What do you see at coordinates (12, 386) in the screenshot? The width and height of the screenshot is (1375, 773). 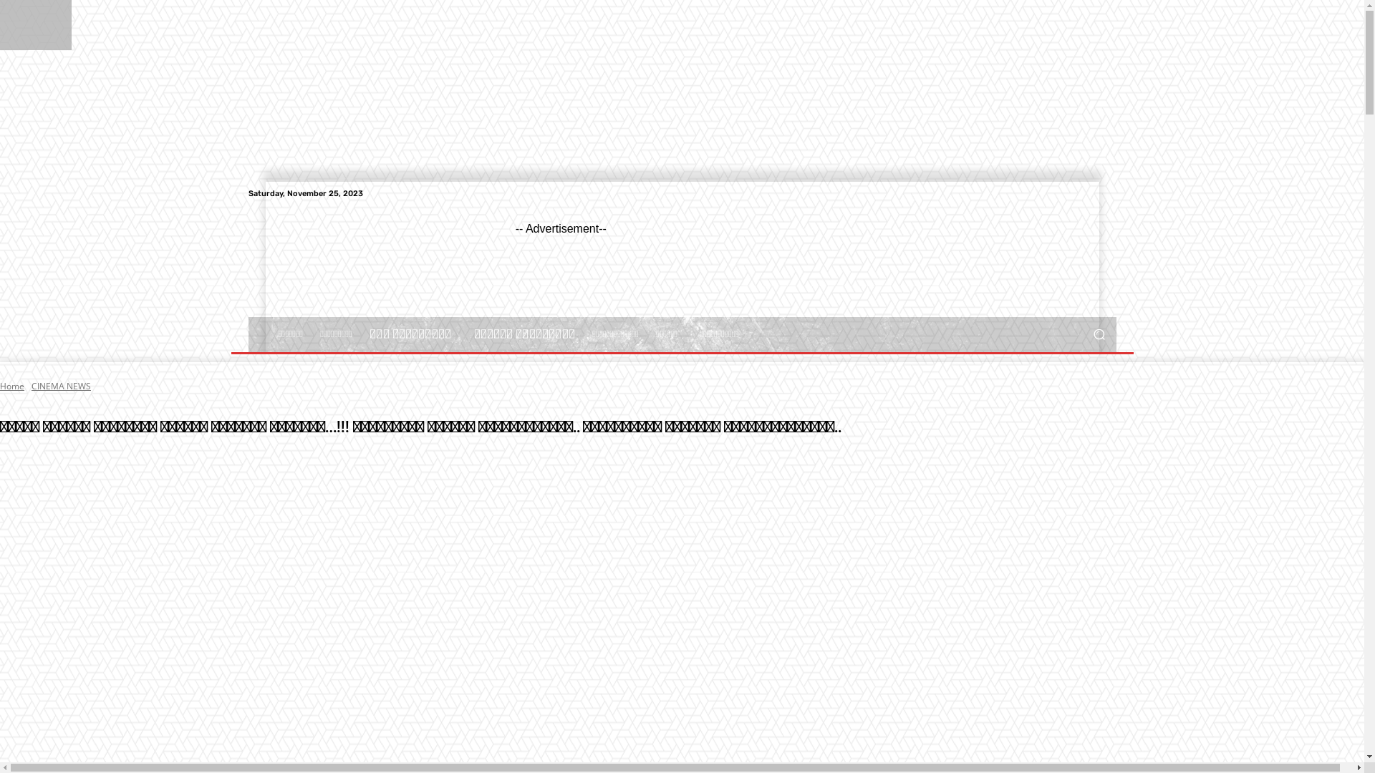 I see `Home` at bounding box center [12, 386].